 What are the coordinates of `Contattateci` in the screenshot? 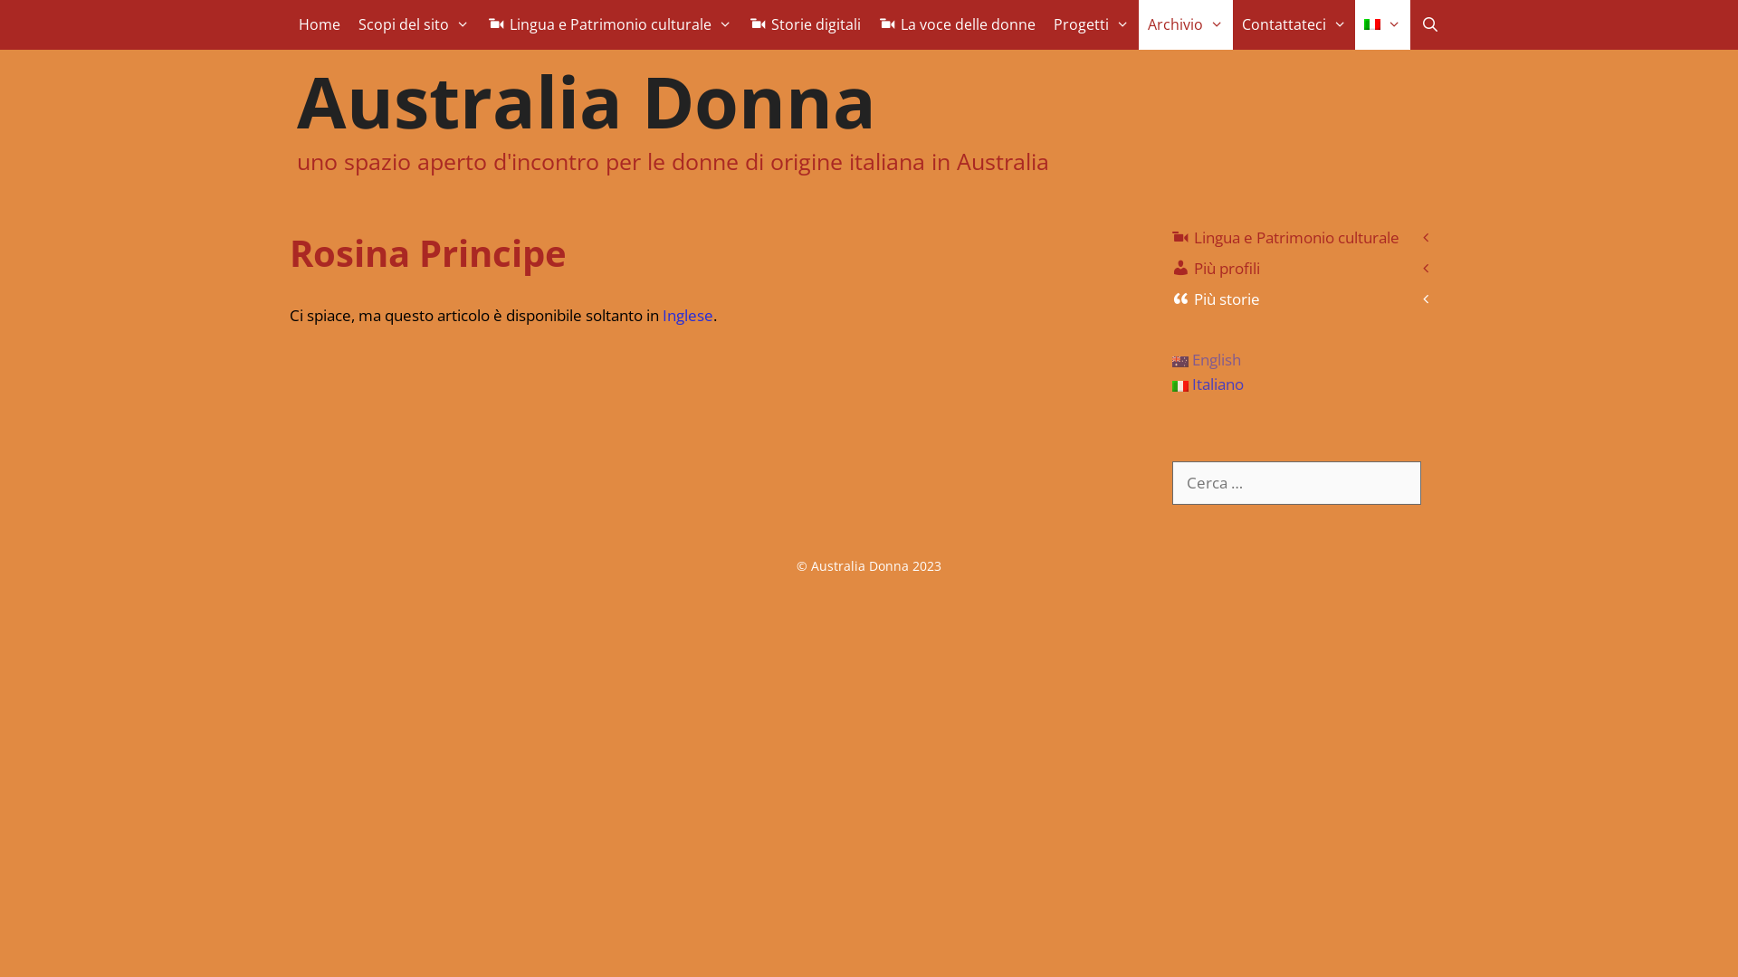 It's located at (1294, 25).